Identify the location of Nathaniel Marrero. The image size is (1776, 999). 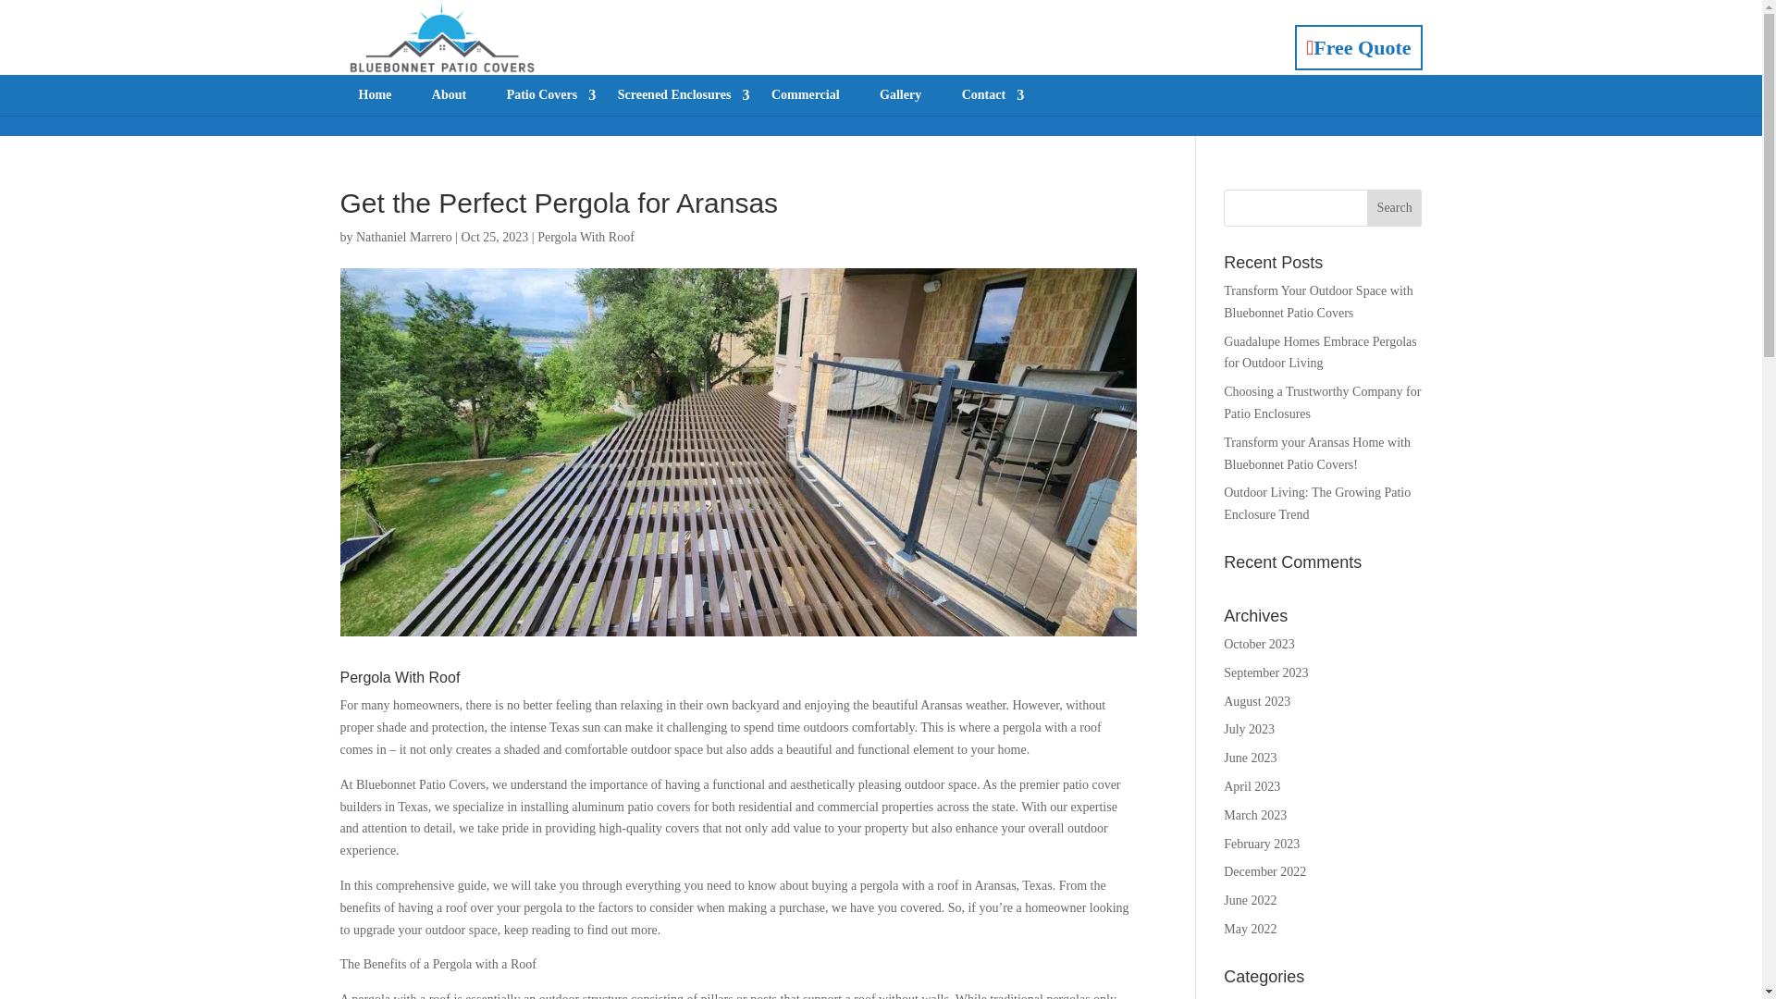
(404, 237).